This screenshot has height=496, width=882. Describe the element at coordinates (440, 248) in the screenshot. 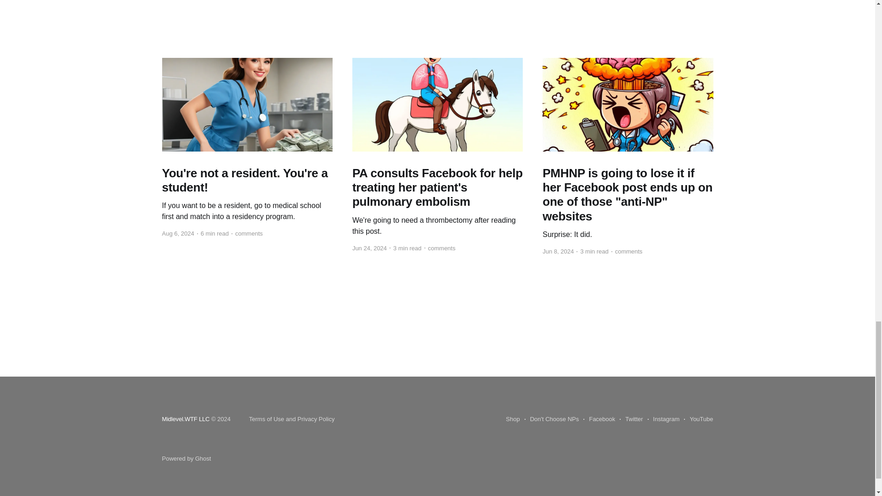

I see `comments` at that location.